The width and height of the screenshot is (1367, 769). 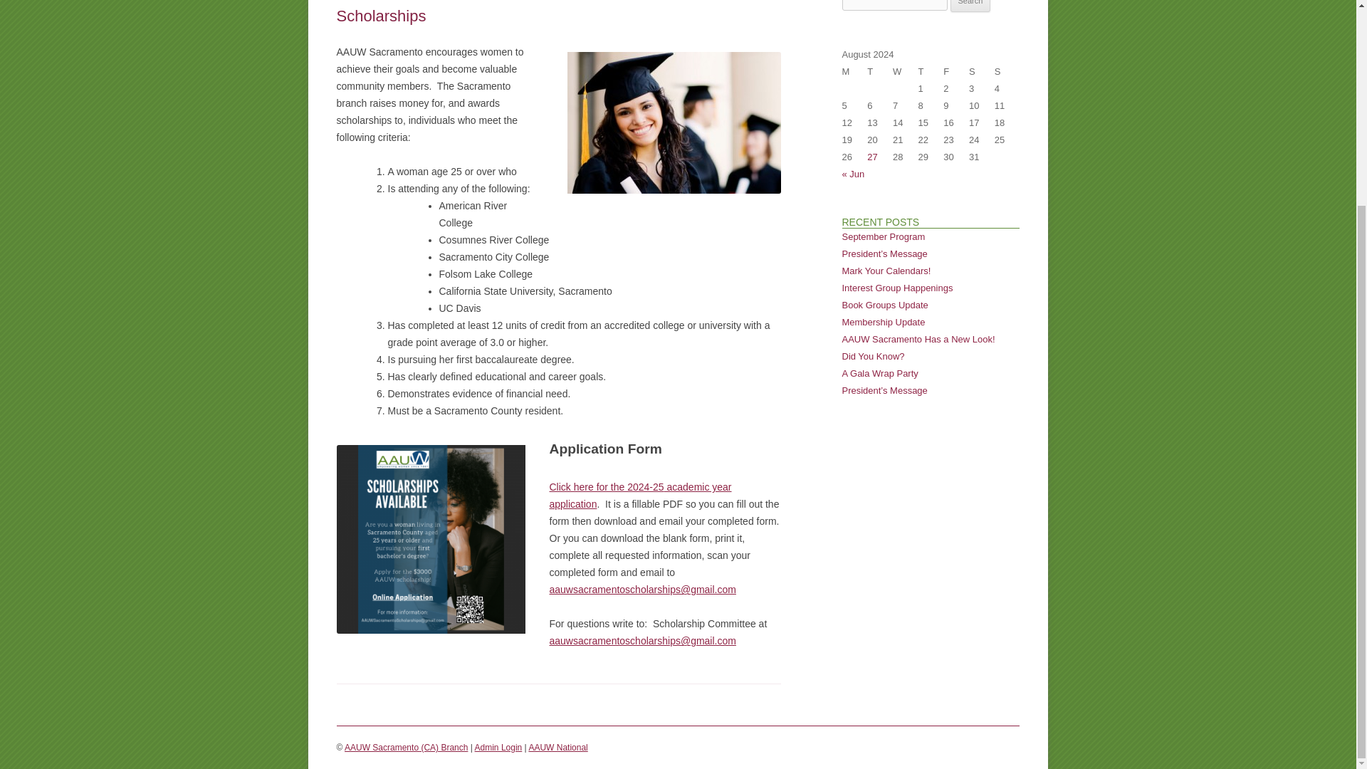 What do you see at coordinates (982, 71) in the screenshot?
I see `Saturday` at bounding box center [982, 71].